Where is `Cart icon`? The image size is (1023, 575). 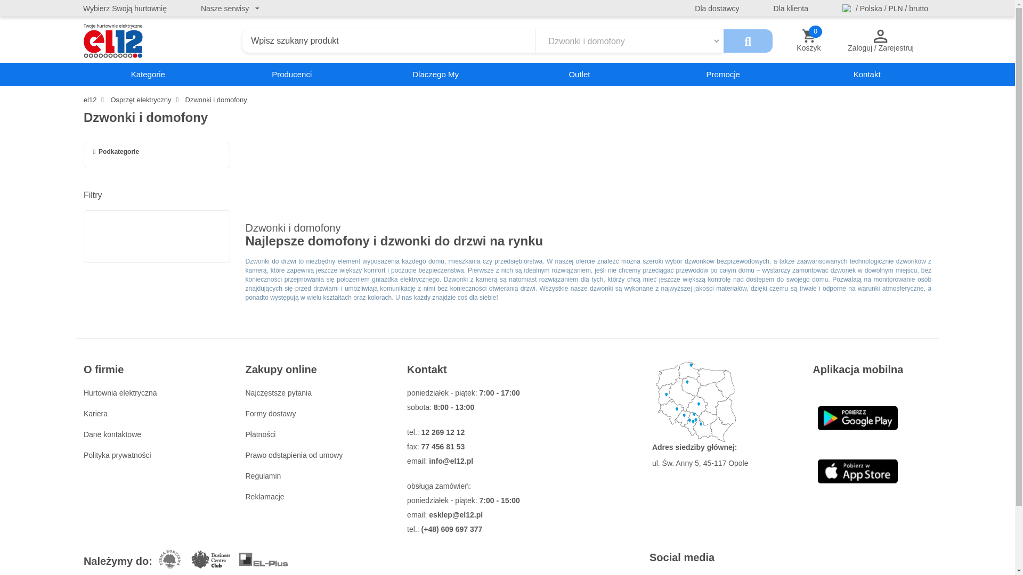 Cart icon is located at coordinates (292, 75).